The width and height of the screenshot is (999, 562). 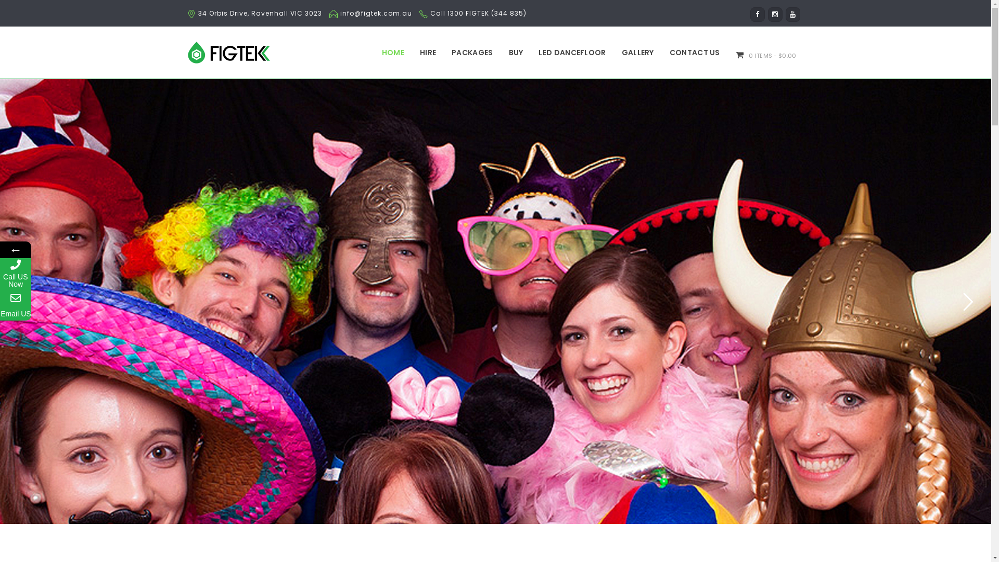 What do you see at coordinates (428, 53) in the screenshot?
I see `HIRE` at bounding box center [428, 53].